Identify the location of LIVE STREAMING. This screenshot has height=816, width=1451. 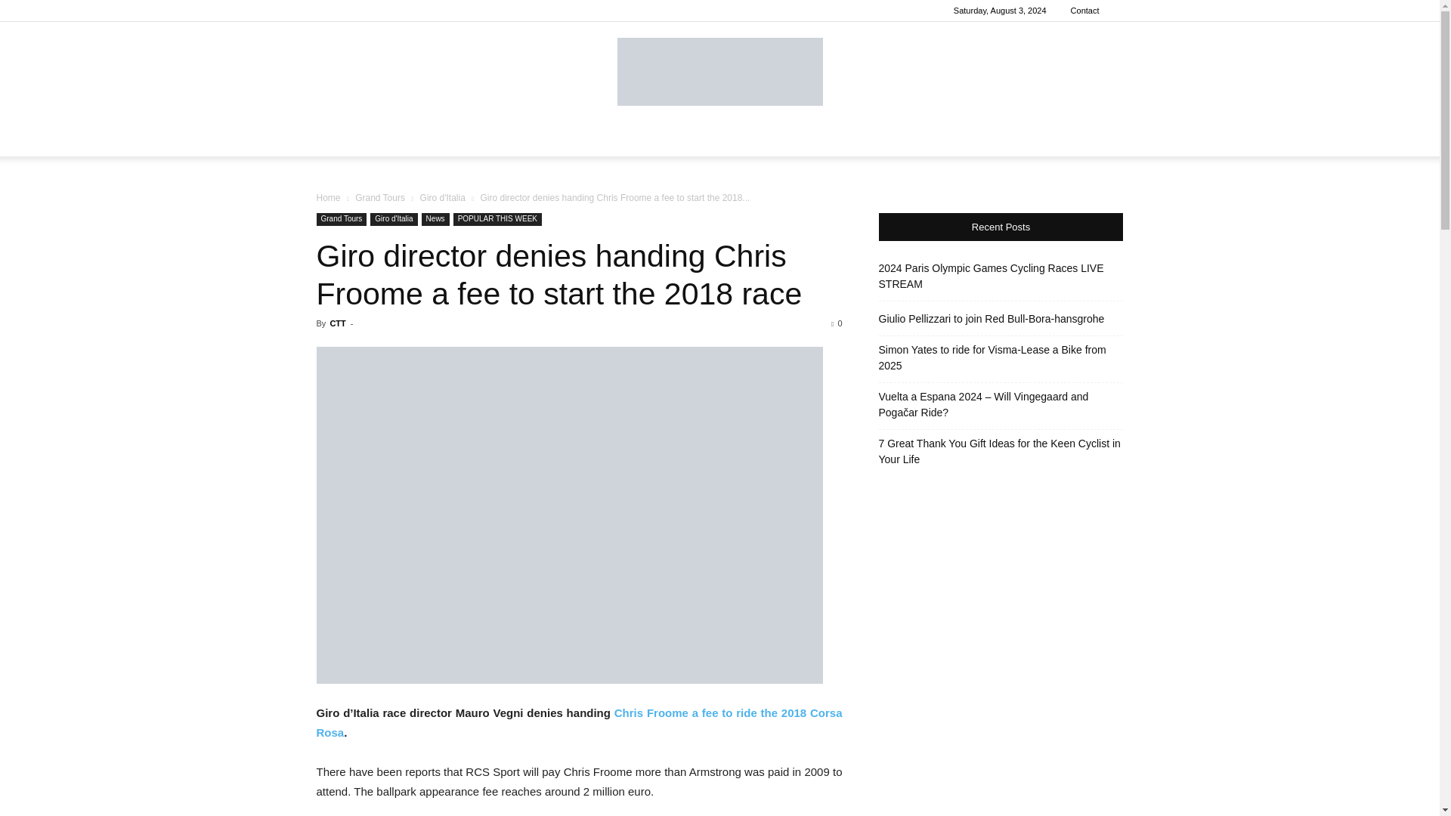
(1006, 138).